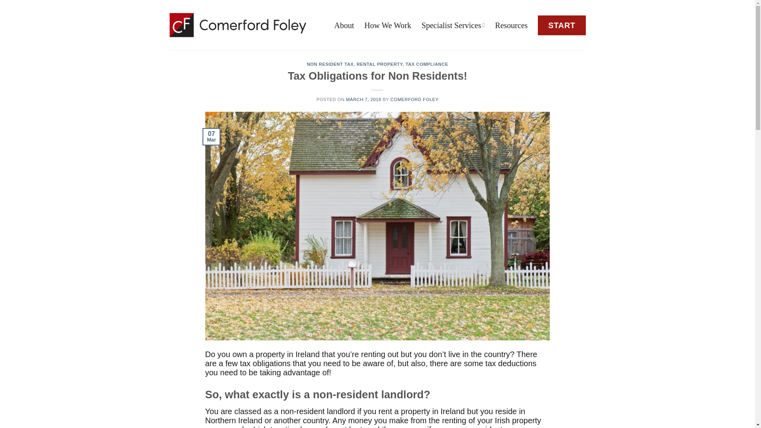 The image size is (761, 428). Describe the element at coordinates (330, 64) in the screenshot. I see `NON RESIDENT TAX` at that location.